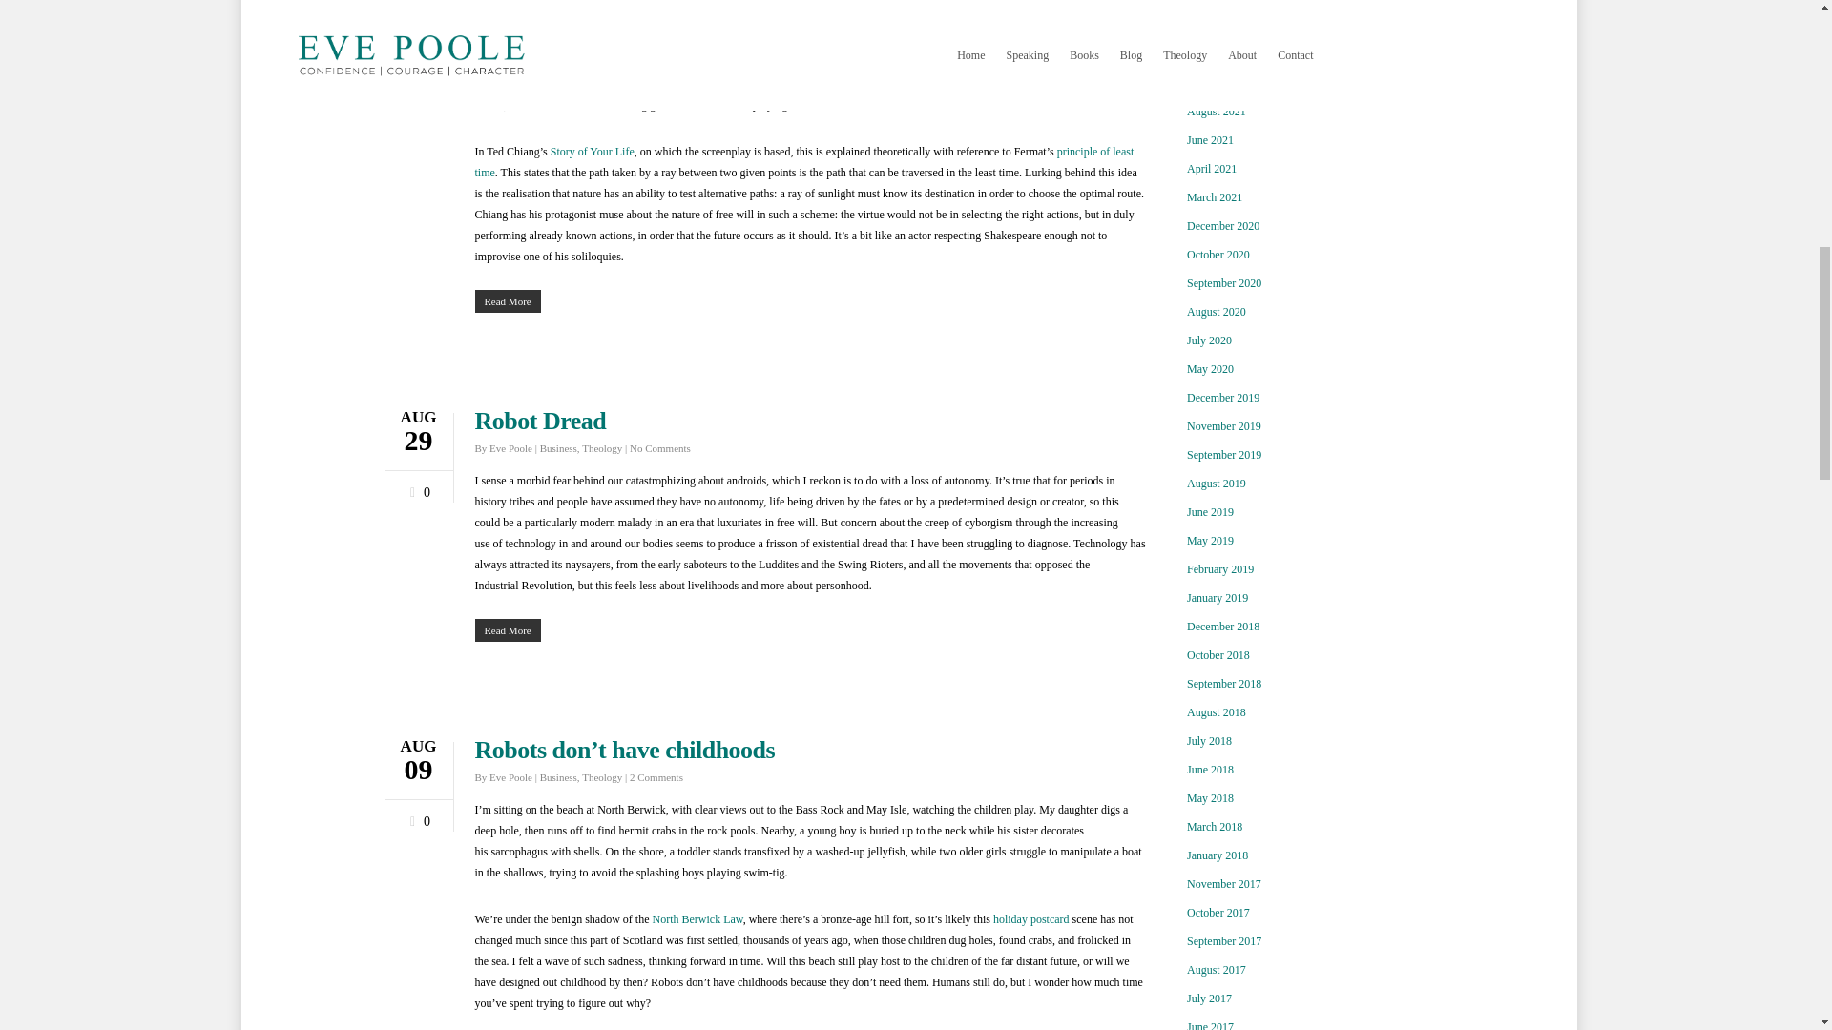  What do you see at coordinates (510, 30) in the screenshot?
I see `Eve Poole` at bounding box center [510, 30].